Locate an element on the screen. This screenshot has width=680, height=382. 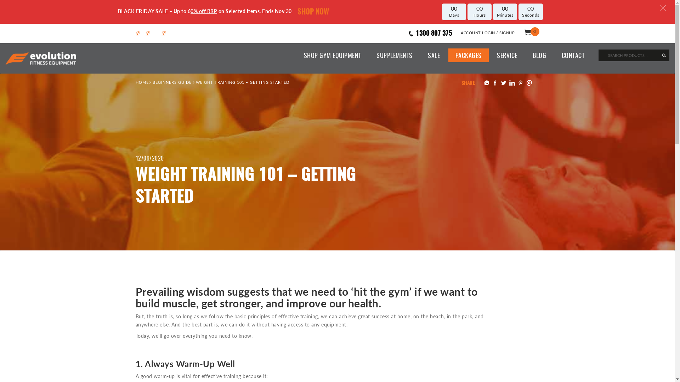
0 is located at coordinates (531, 33).